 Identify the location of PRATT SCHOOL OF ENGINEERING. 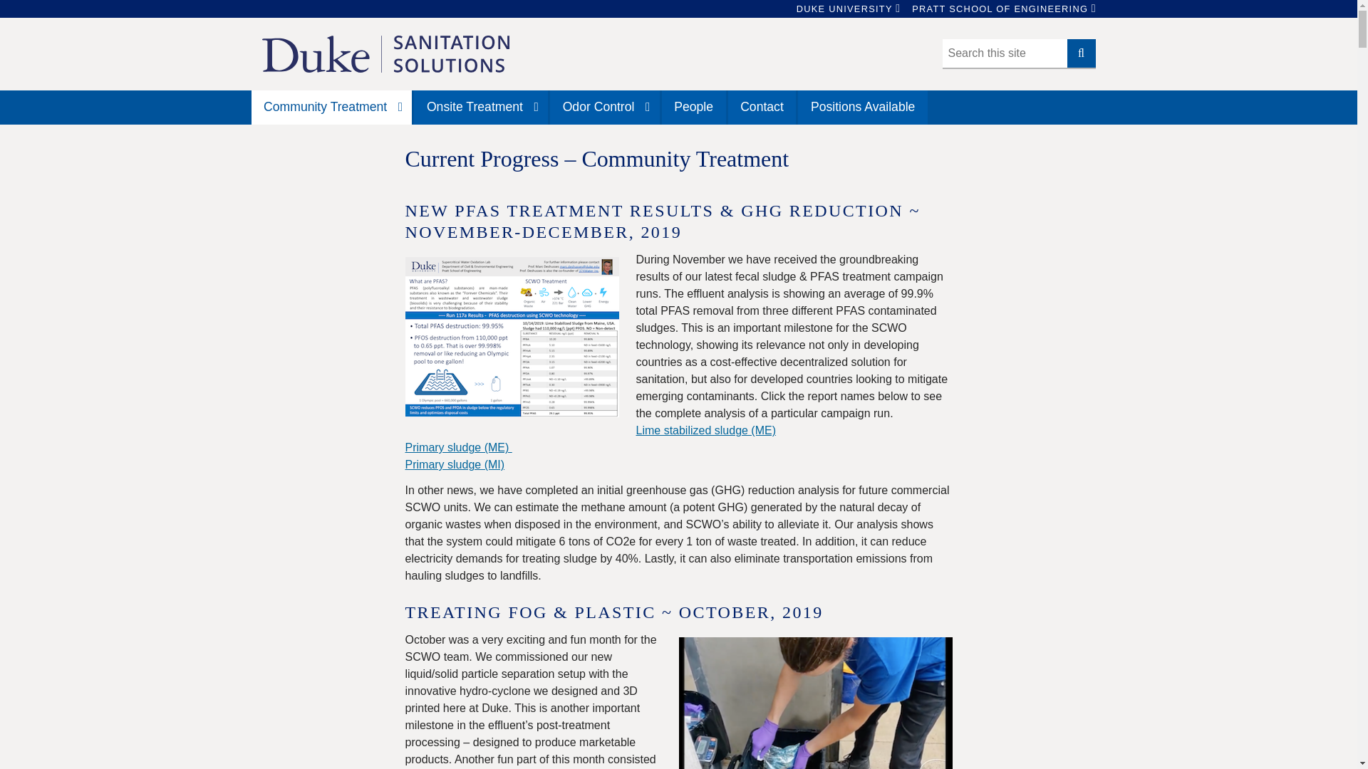
(1000, 9).